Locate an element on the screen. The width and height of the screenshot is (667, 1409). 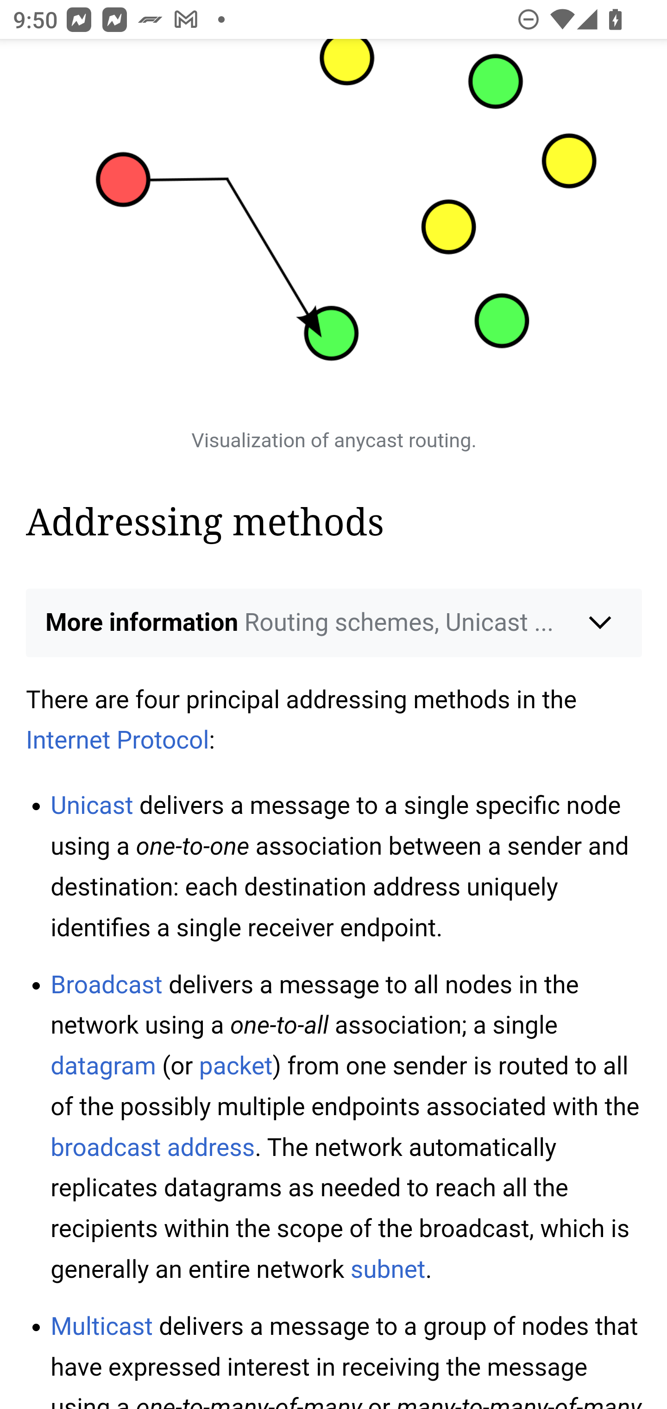
packet is located at coordinates (235, 1066).